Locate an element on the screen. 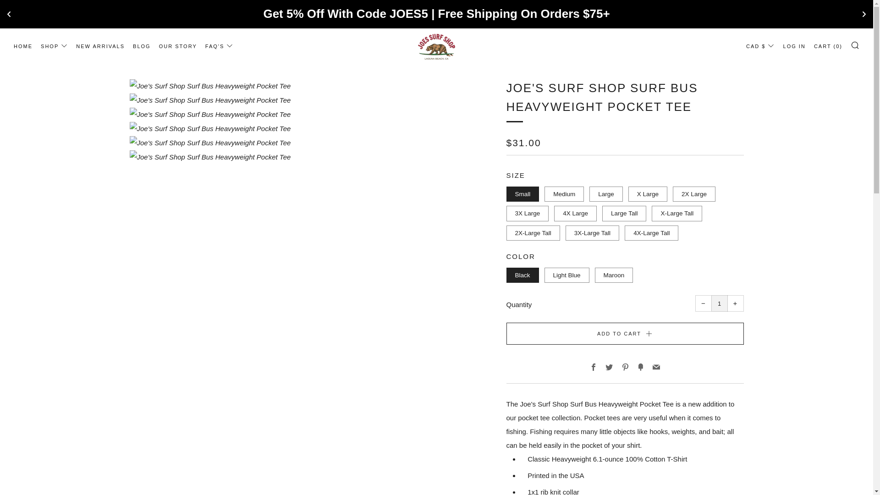  1 is located at coordinates (719, 303).